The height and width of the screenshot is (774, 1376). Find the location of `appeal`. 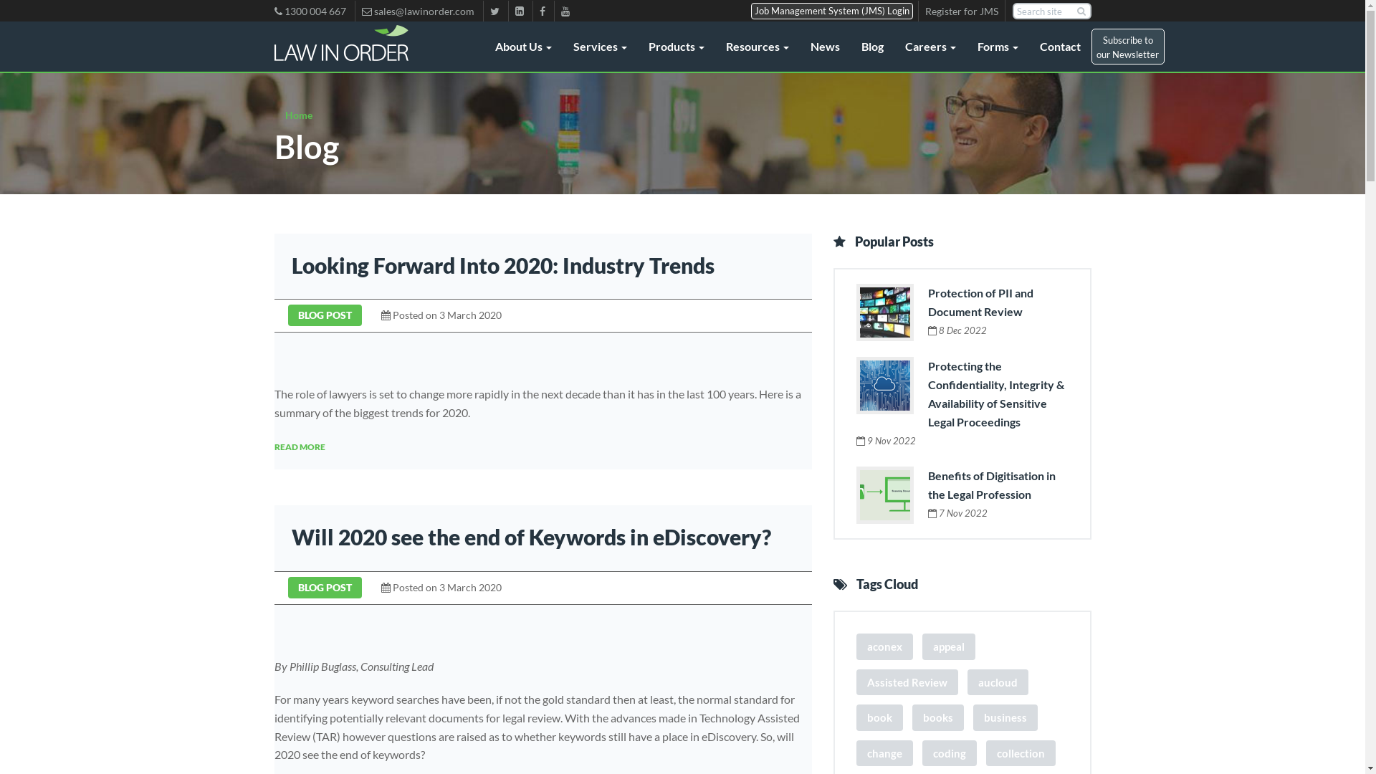

appeal is located at coordinates (948, 646).